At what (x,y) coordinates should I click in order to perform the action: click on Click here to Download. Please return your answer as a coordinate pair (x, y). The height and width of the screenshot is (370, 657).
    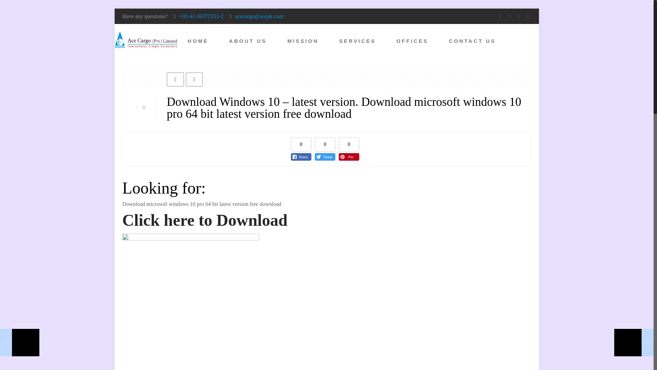
    Looking at the image, I should click on (205, 224).